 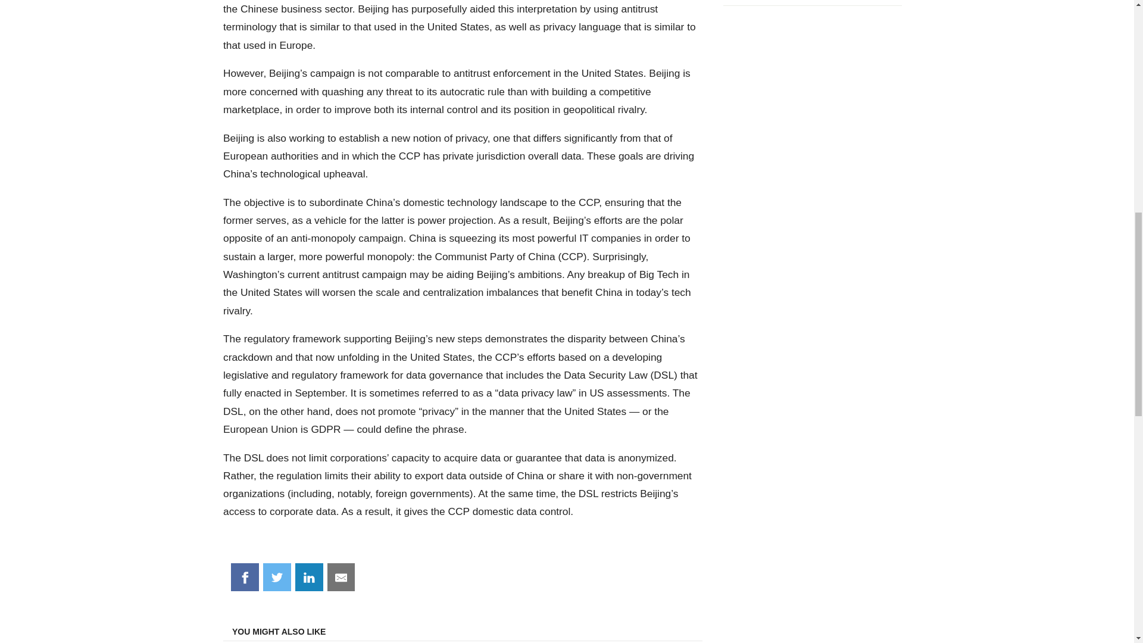 What do you see at coordinates (277, 578) in the screenshot?
I see `Tweet this !` at bounding box center [277, 578].